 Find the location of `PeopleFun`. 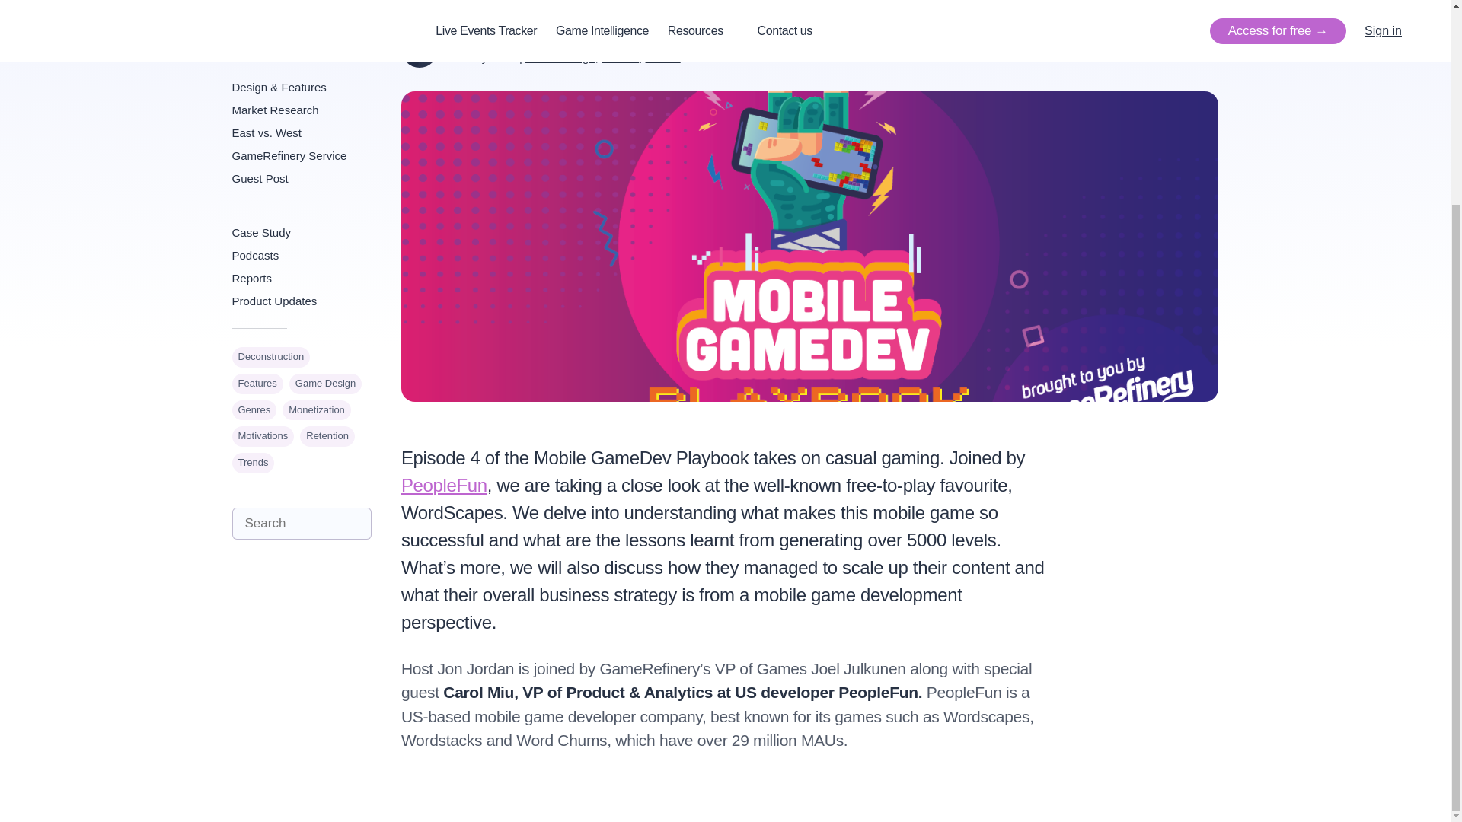

PeopleFun is located at coordinates (443, 486).